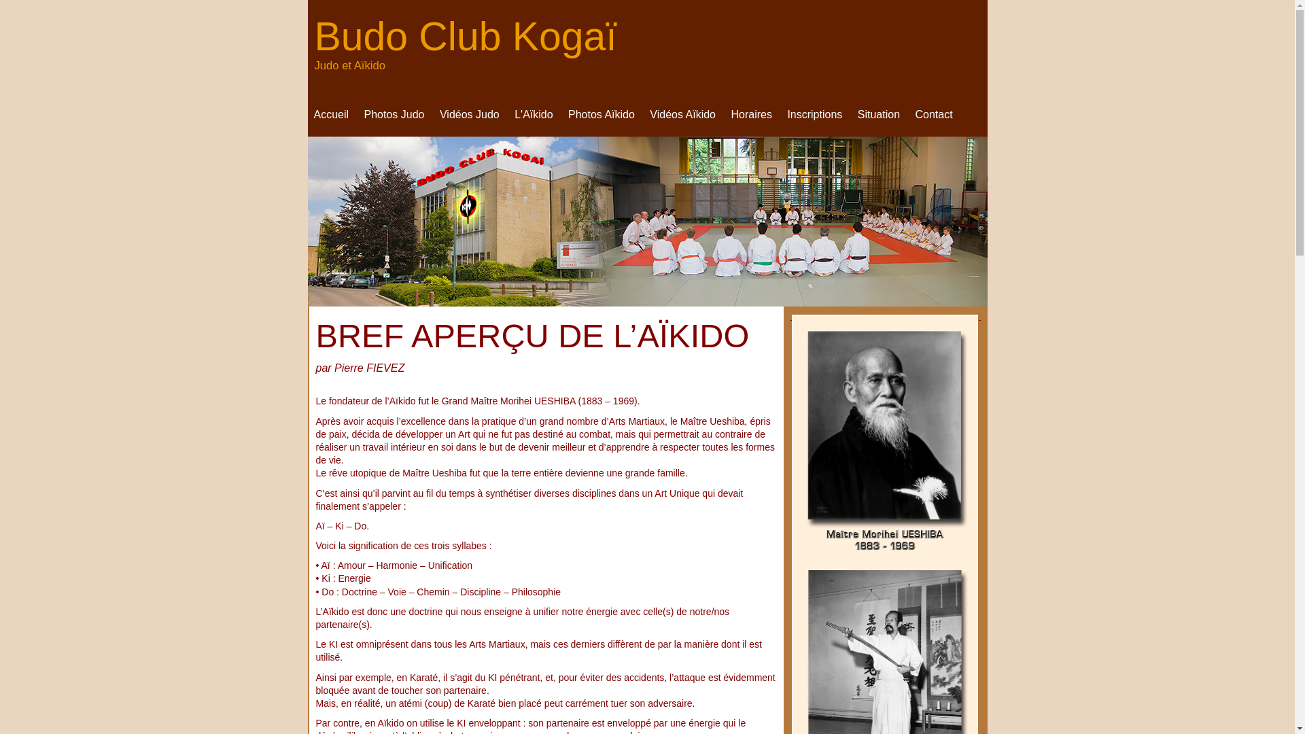 Image resolution: width=1305 pixels, height=734 pixels. What do you see at coordinates (814, 111) in the screenshot?
I see `Inscriptions` at bounding box center [814, 111].